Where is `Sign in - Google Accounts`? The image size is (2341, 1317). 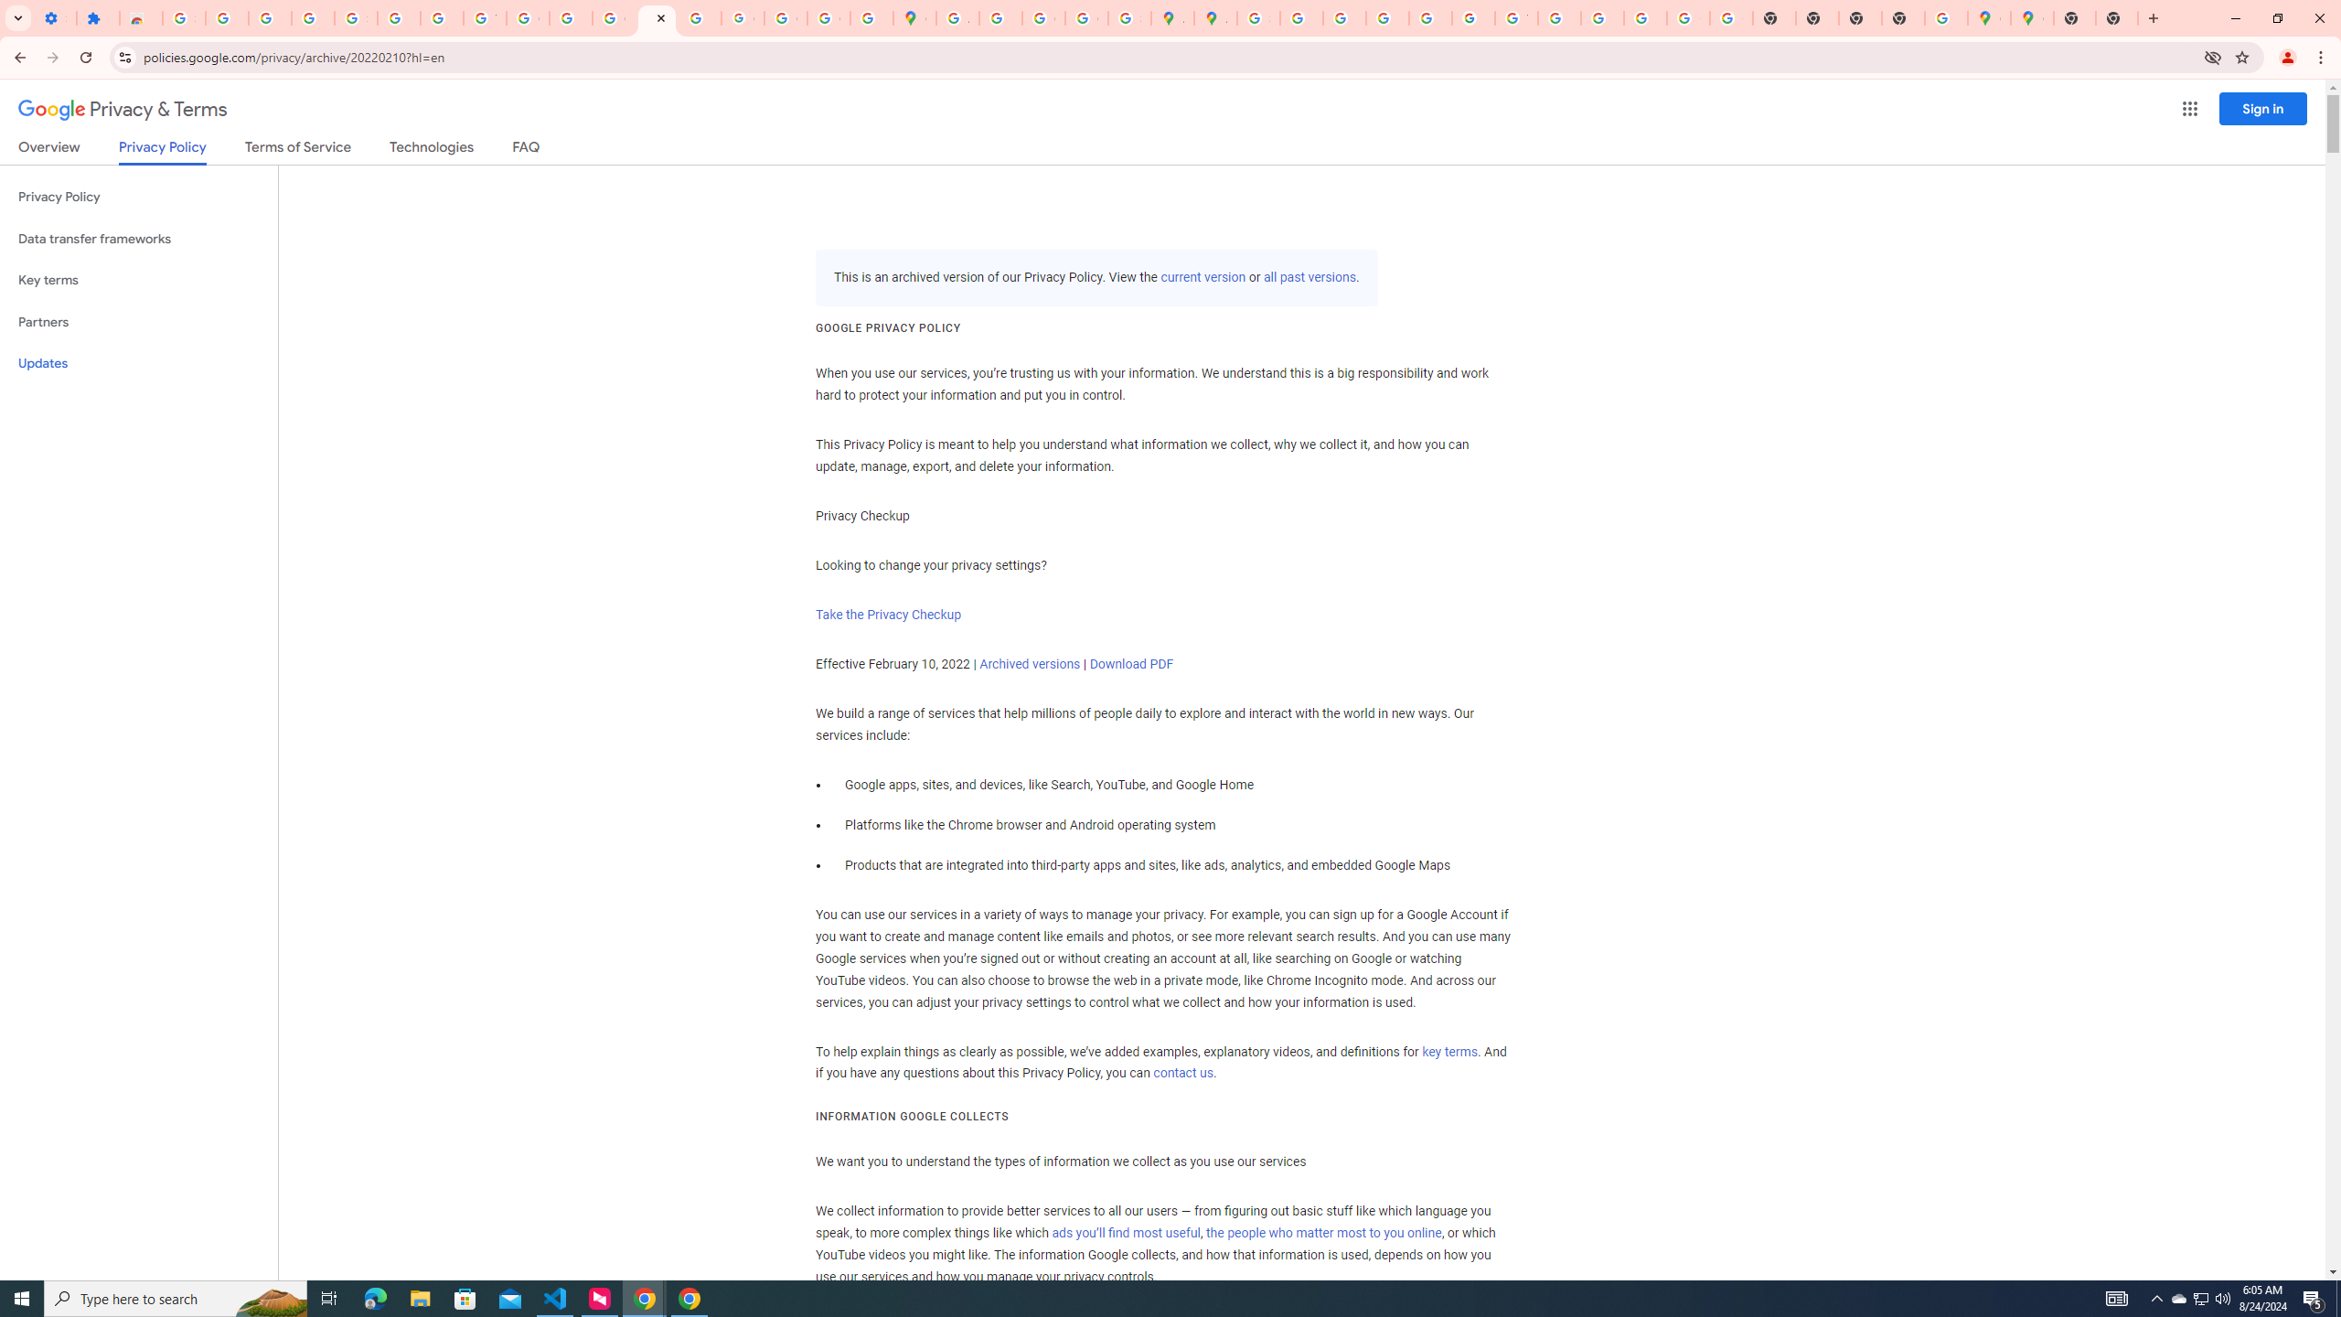 Sign in - Google Accounts is located at coordinates (183, 18).